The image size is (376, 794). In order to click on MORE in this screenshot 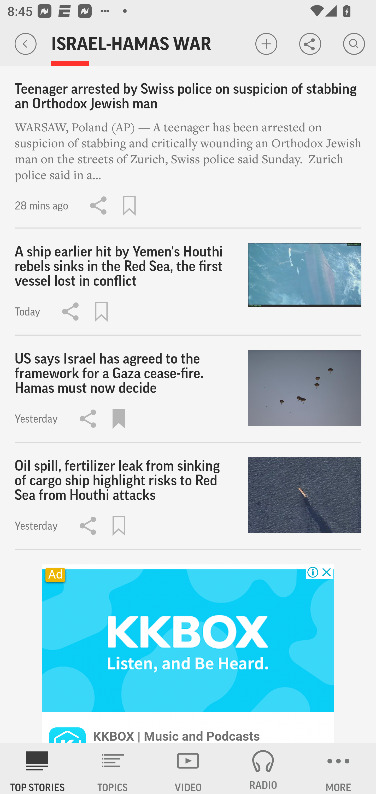, I will do `click(338, 768)`.